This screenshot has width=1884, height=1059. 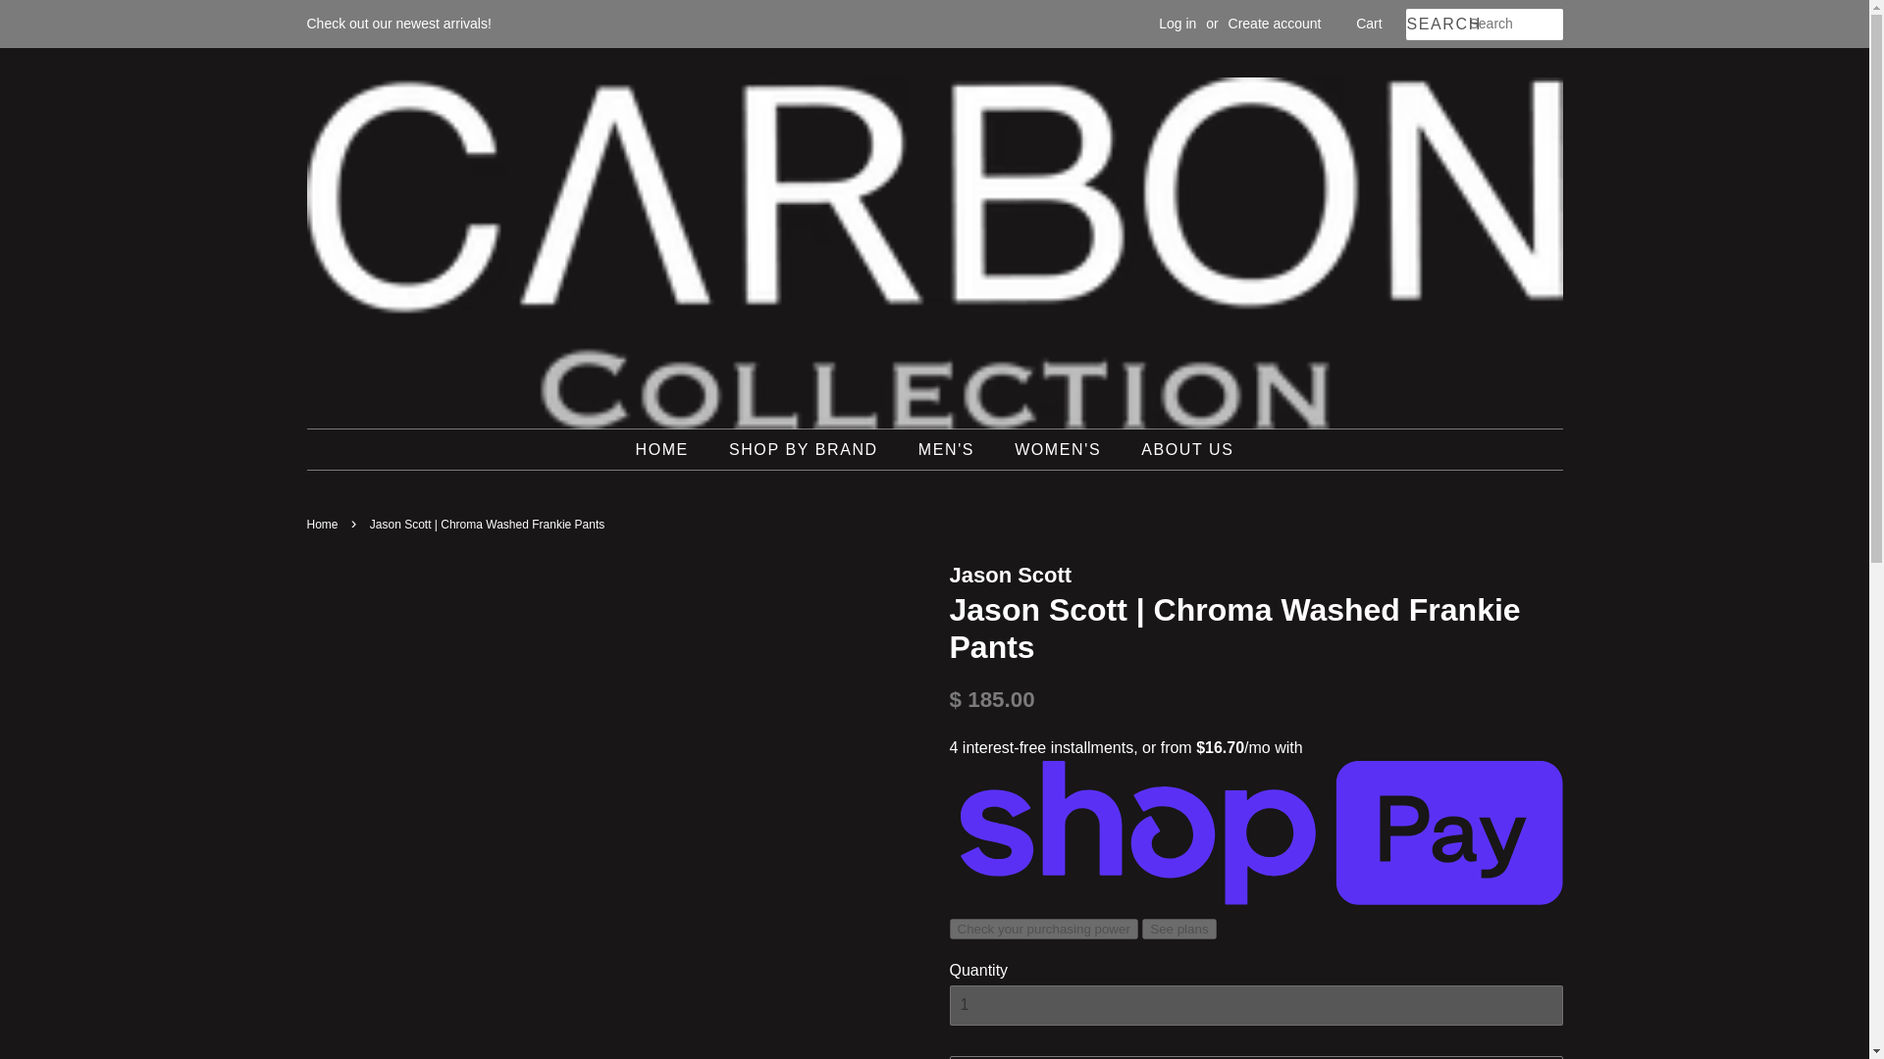 What do you see at coordinates (1256, 1006) in the screenshot?
I see `1` at bounding box center [1256, 1006].